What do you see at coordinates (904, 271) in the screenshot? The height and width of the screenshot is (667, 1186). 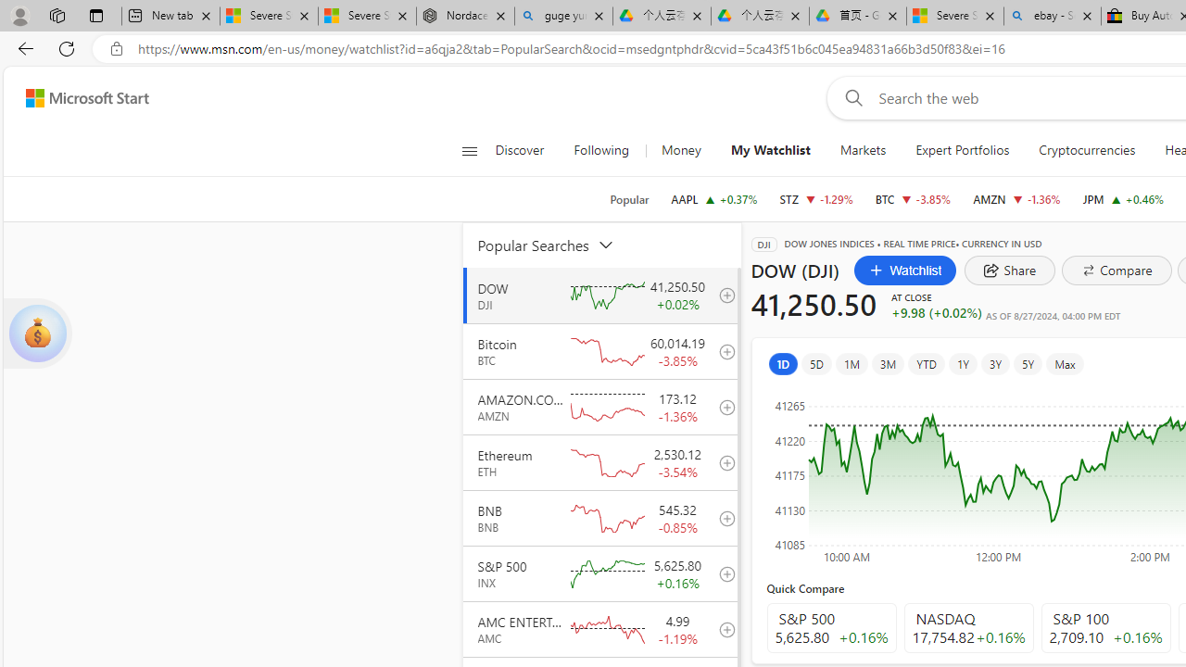 I see `Watchlist` at bounding box center [904, 271].